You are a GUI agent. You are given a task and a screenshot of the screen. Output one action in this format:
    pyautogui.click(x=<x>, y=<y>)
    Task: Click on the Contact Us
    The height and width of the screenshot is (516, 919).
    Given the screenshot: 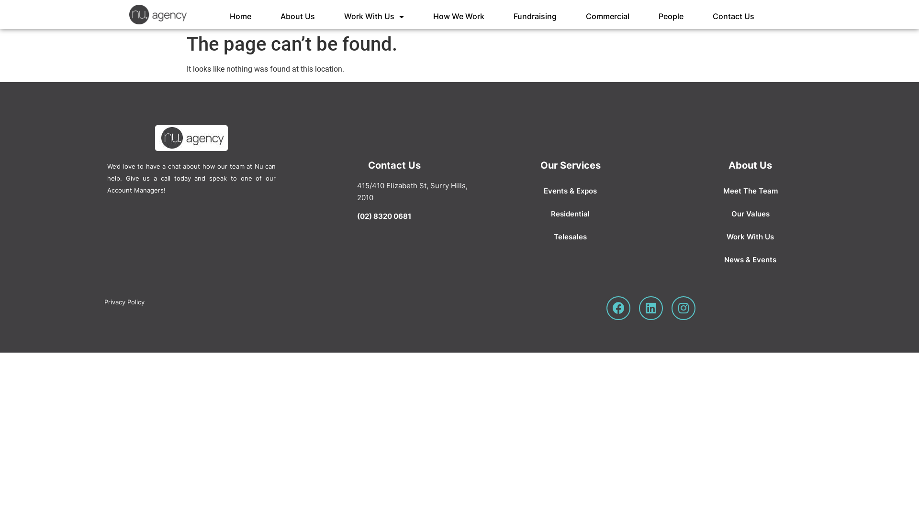 What is the action you would take?
    pyautogui.click(x=733, y=17)
    